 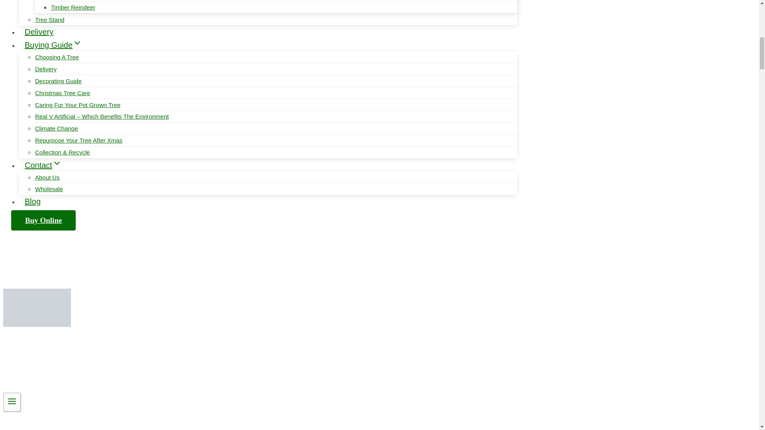 I want to click on Expand, so click(x=57, y=163).